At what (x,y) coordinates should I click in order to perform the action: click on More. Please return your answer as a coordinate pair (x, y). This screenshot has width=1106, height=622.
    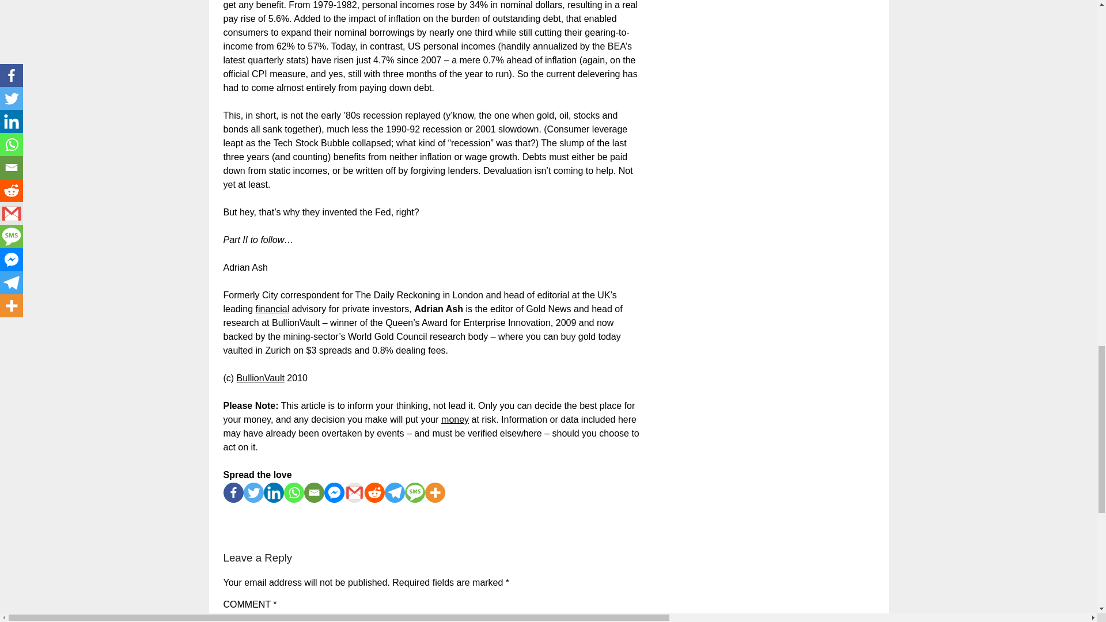
    Looking at the image, I should click on (435, 492).